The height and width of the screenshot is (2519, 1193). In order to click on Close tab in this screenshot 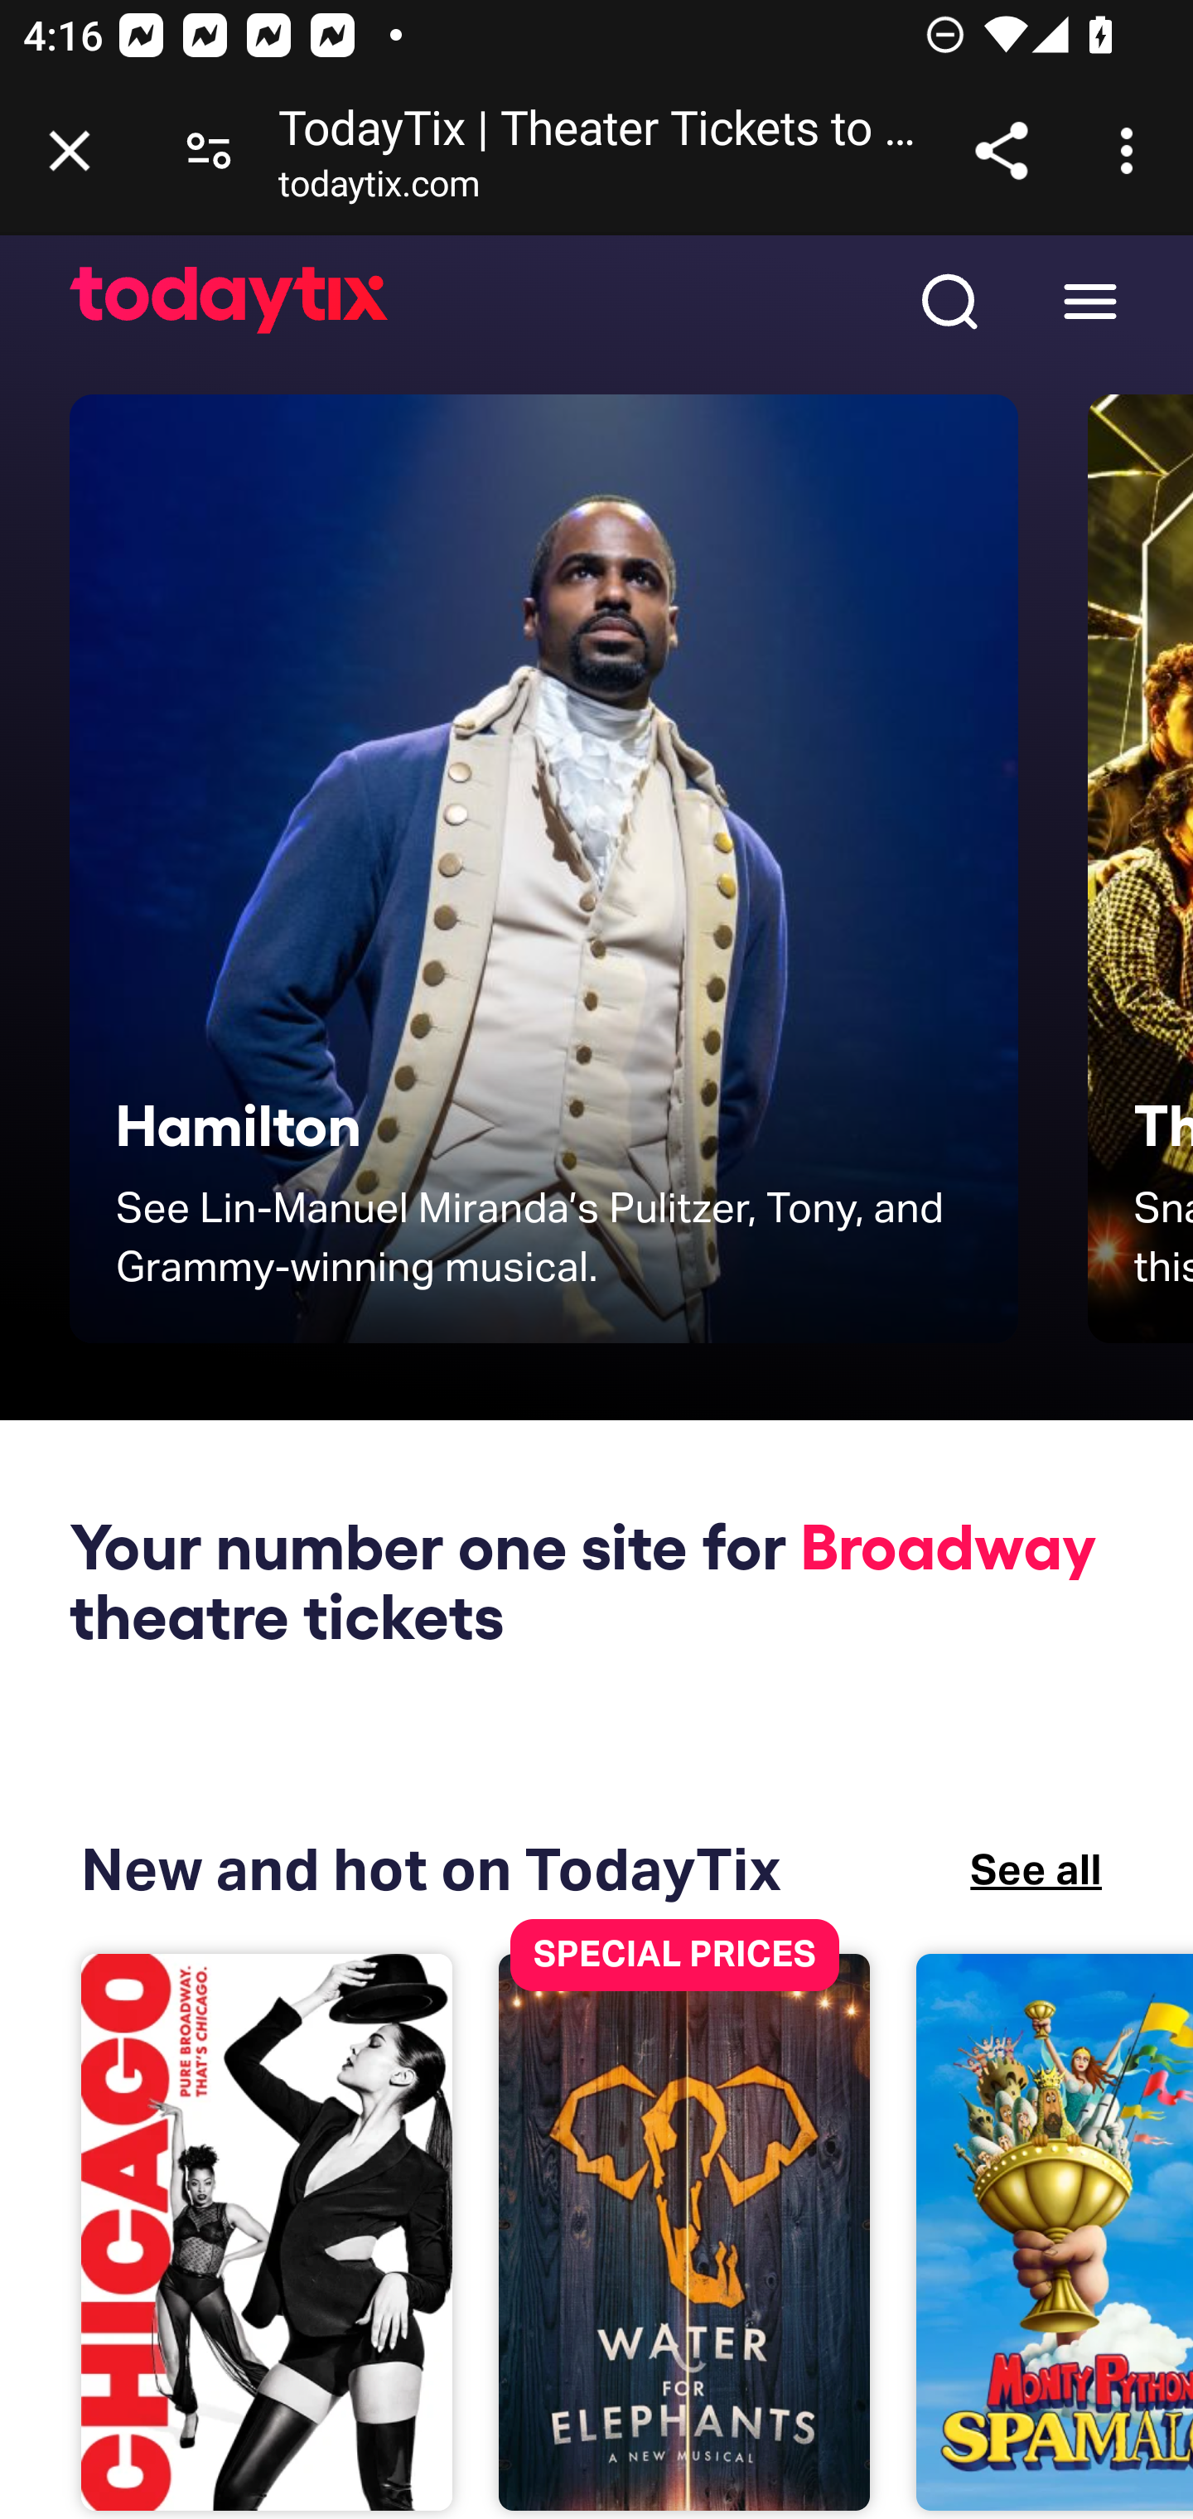, I will do `click(70, 151)`.